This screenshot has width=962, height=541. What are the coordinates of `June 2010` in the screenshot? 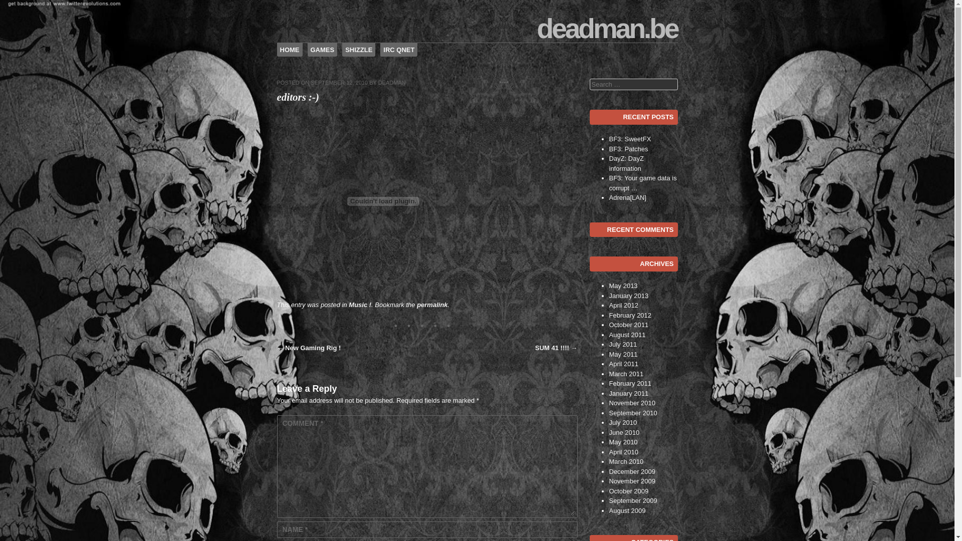 It's located at (624, 433).